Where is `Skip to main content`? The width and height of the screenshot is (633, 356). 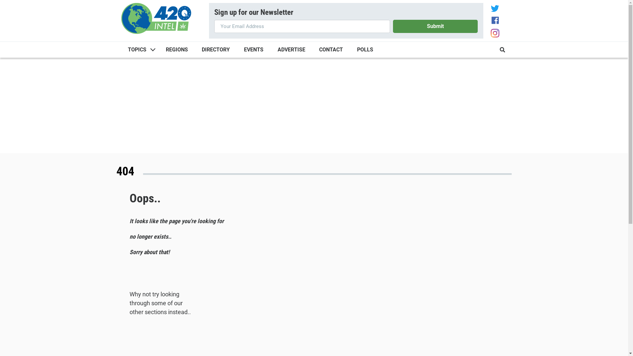 Skip to main content is located at coordinates (0, 0).